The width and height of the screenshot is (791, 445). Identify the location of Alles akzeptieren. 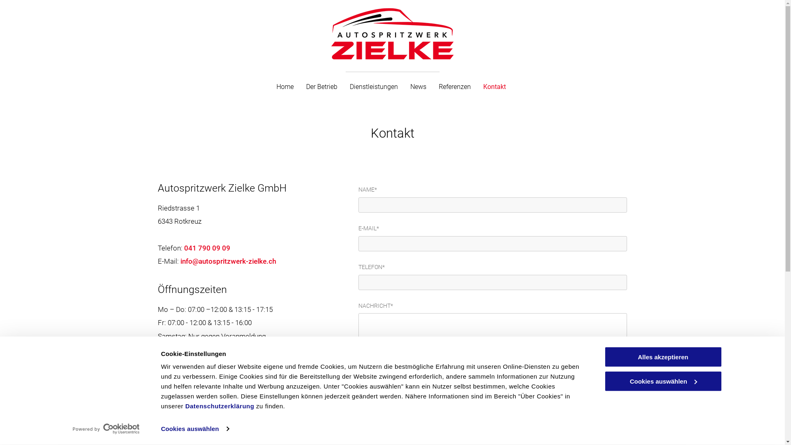
(663, 357).